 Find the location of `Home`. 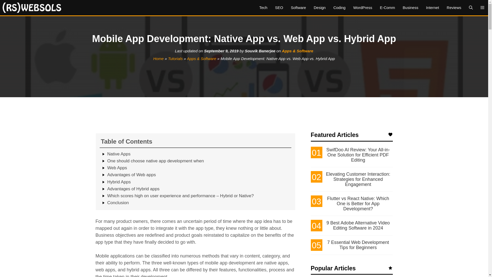

Home is located at coordinates (158, 58).